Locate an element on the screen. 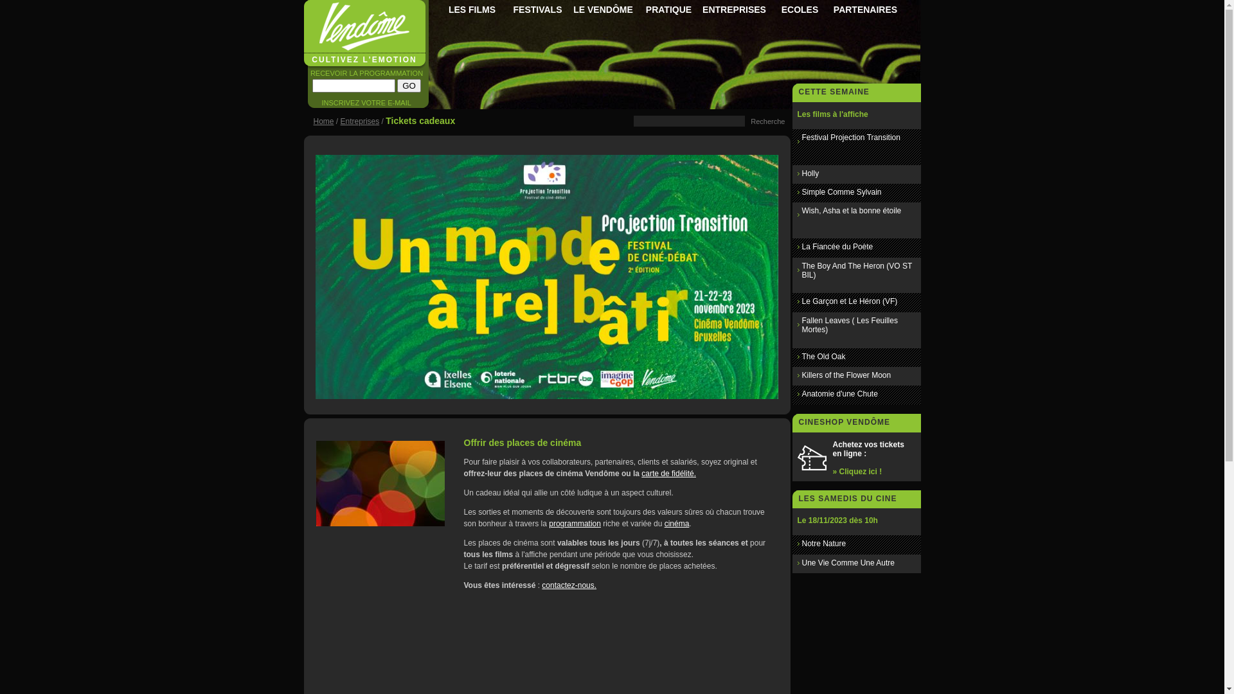 The height and width of the screenshot is (694, 1234). Anatomie d'une Chute is located at coordinates (840, 394).